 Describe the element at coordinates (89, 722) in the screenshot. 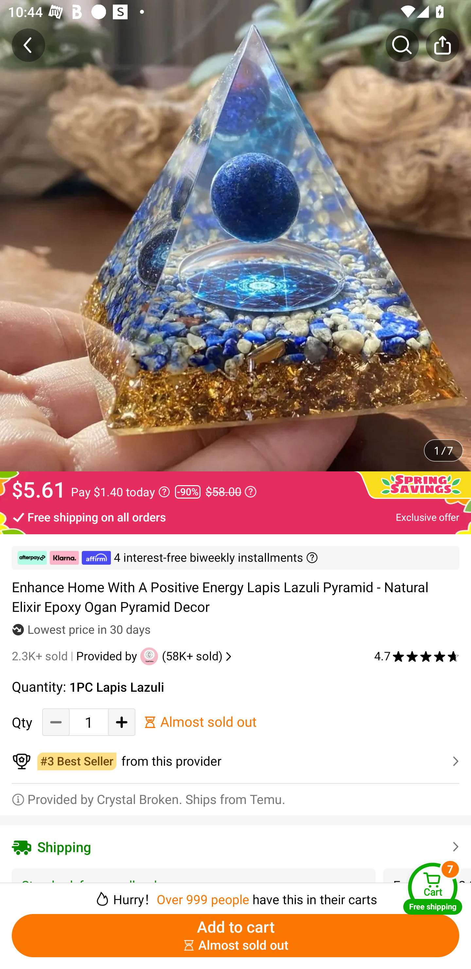

I see `1` at that location.